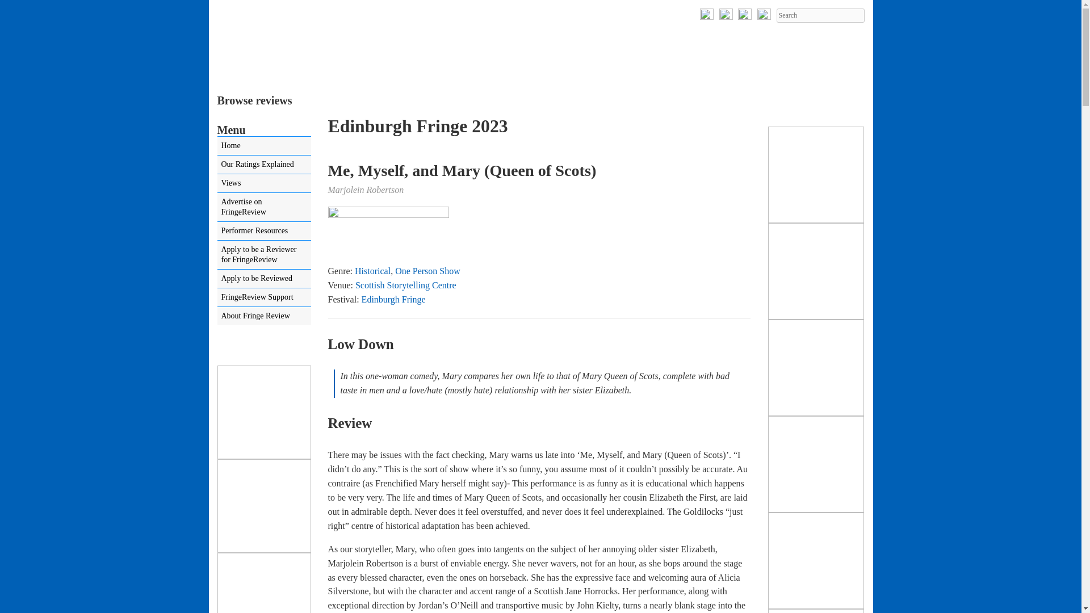  What do you see at coordinates (263, 230) in the screenshot?
I see `Performer Resources` at bounding box center [263, 230].